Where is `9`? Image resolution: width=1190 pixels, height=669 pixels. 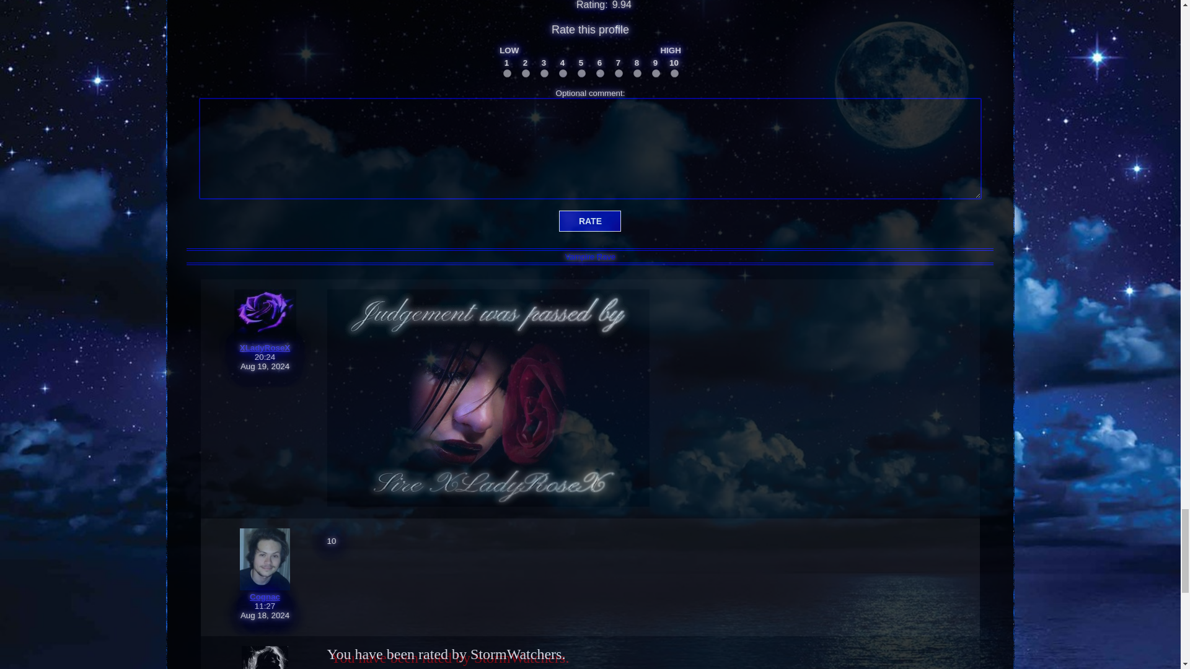 9 is located at coordinates (656, 73).